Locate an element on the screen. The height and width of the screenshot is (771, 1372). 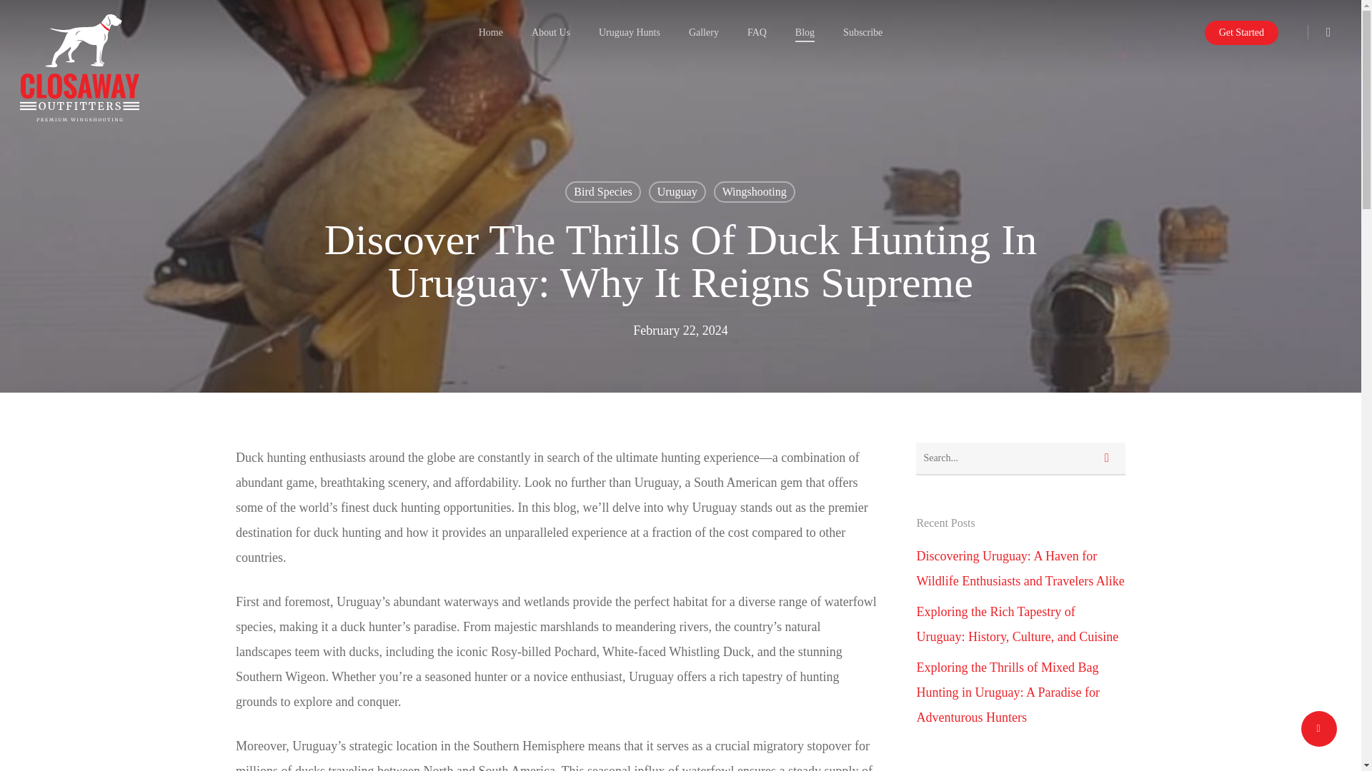
Uruguay Hunts is located at coordinates (629, 31).